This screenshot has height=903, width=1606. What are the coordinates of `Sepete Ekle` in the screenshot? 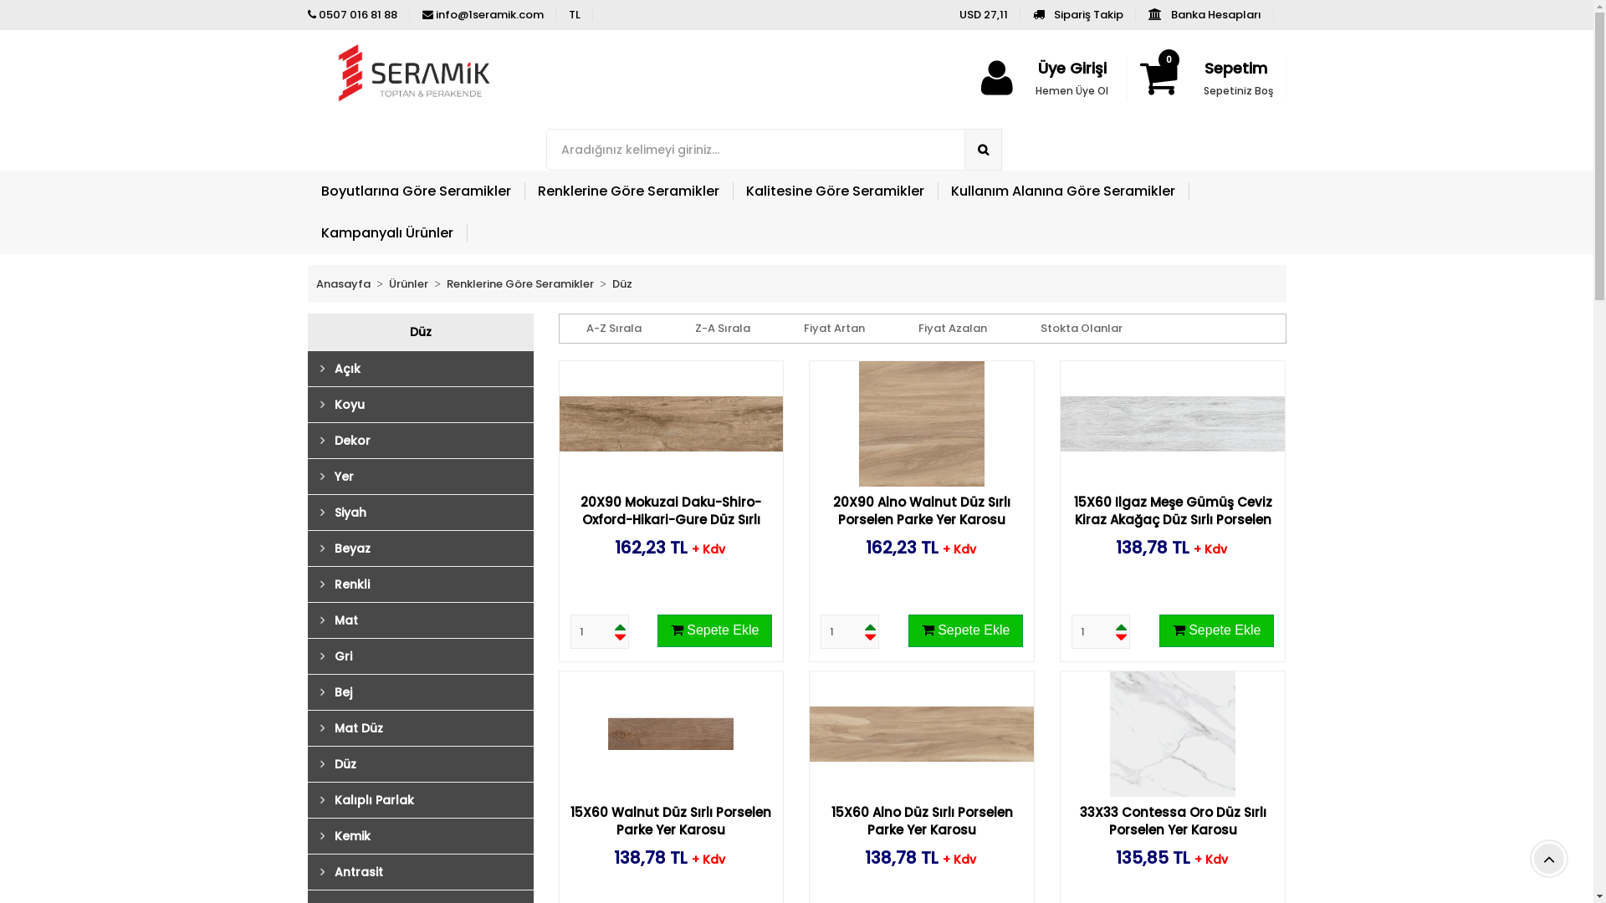 It's located at (715, 630).